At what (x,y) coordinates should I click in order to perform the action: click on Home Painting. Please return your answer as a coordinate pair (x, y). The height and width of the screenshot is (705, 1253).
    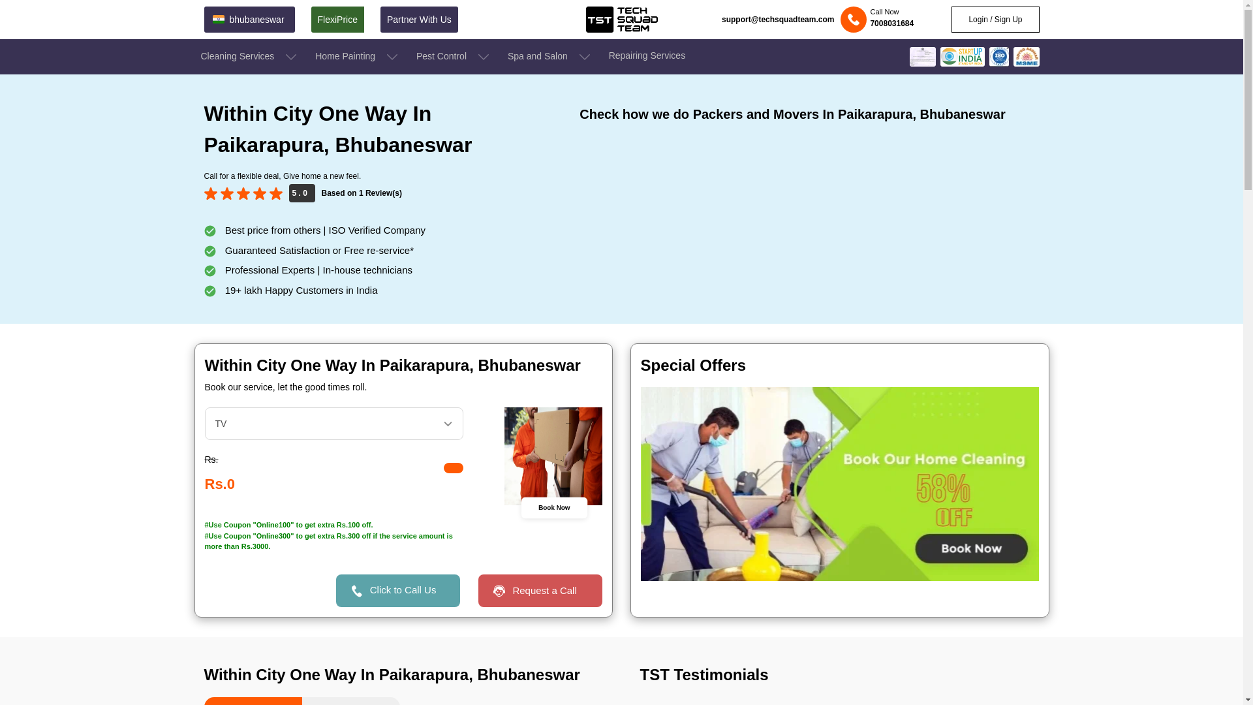
    Looking at the image, I should click on (358, 57).